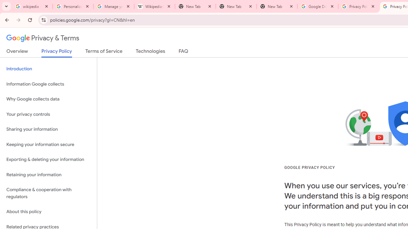 This screenshot has height=229, width=408. Describe the element at coordinates (57, 53) in the screenshot. I see `Privacy Policy` at that location.